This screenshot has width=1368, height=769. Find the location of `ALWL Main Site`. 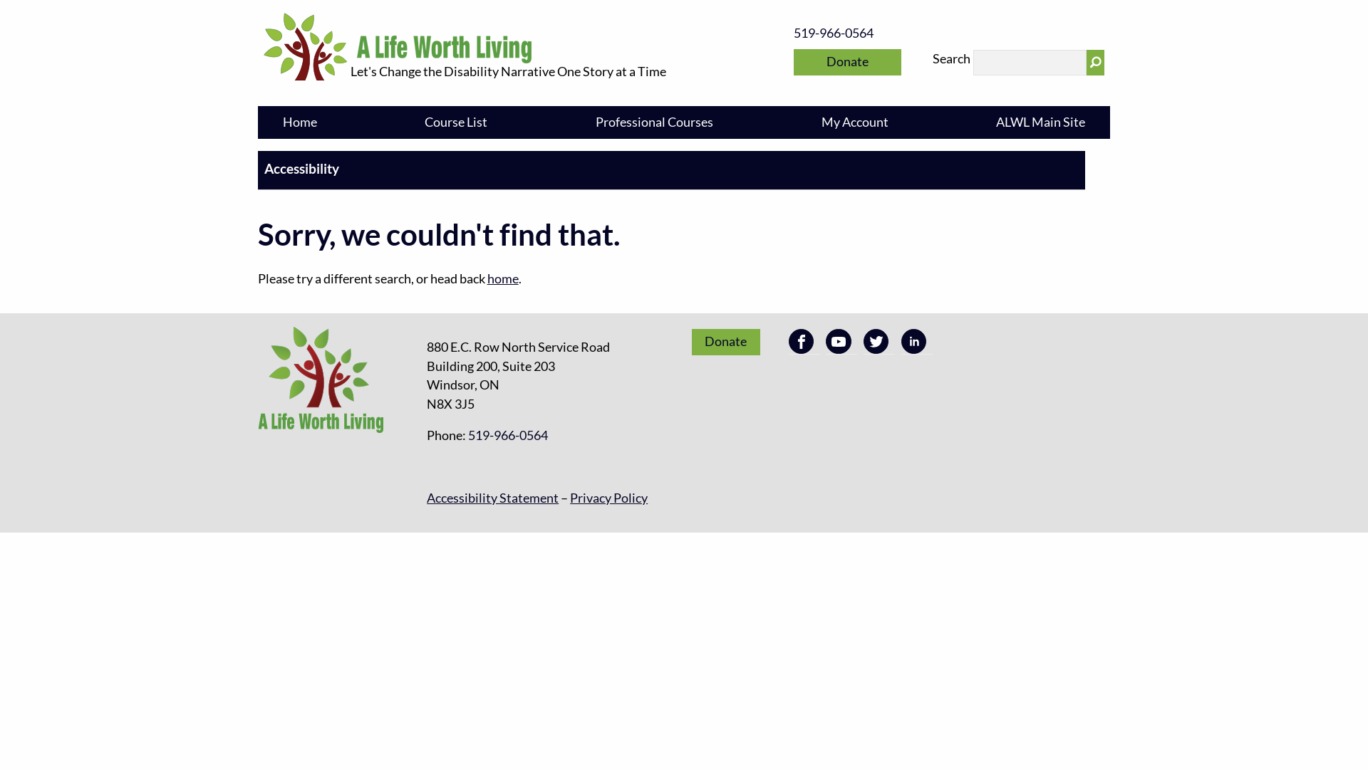

ALWL Main Site is located at coordinates (1040, 122).